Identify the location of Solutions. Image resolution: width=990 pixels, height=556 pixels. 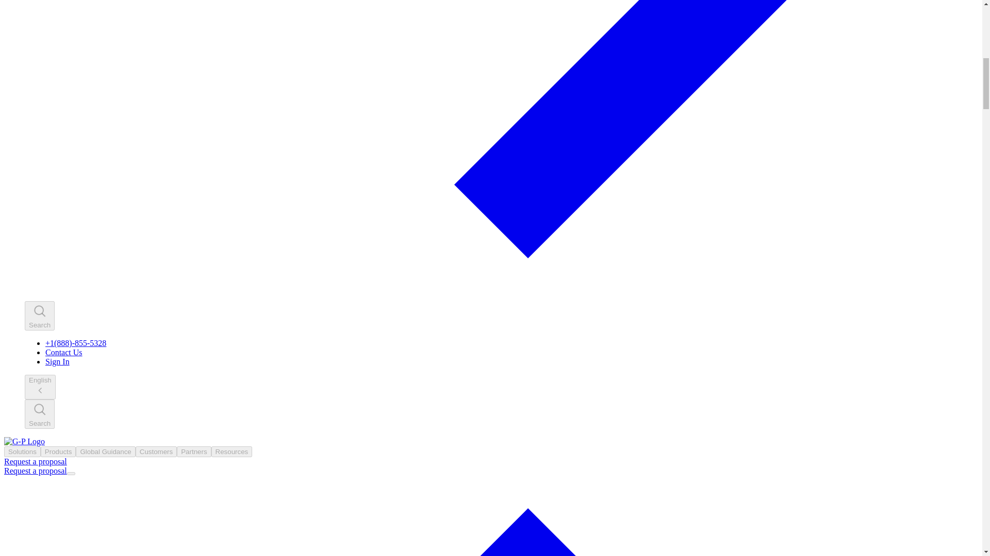
(22, 451).